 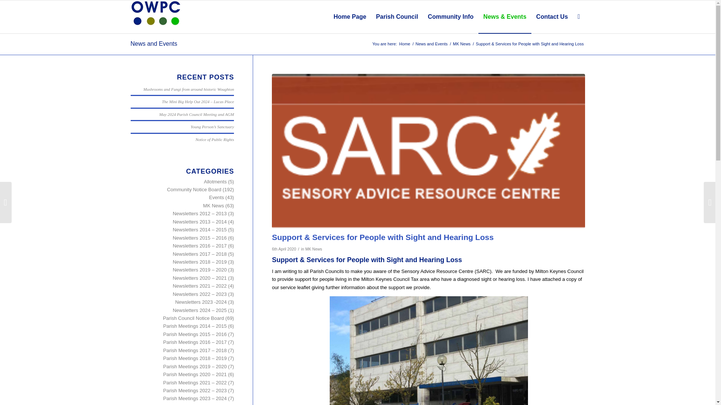 What do you see at coordinates (189, 89) in the screenshot?
I see `Mushrooms and Fungi from around historic Woughton` at bounding box center [189, 89].